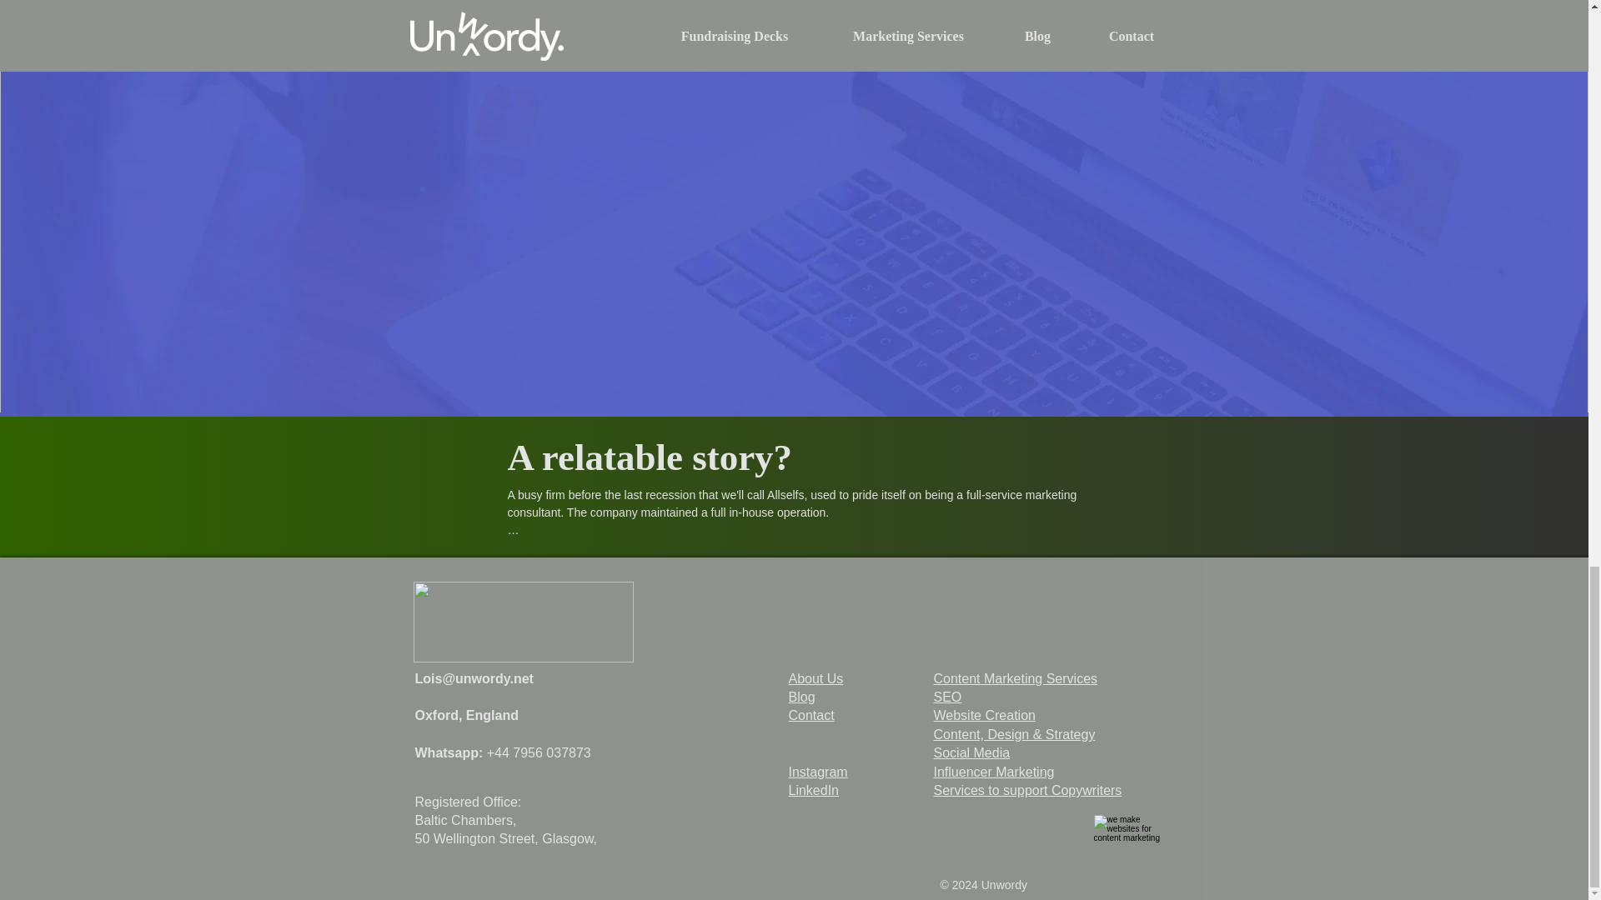 The image size is (1601, 900). What do you see at coordinates (524, 622) in the screenshot?
I see `Unwordy-white.png` at bounding box center [524, 622].